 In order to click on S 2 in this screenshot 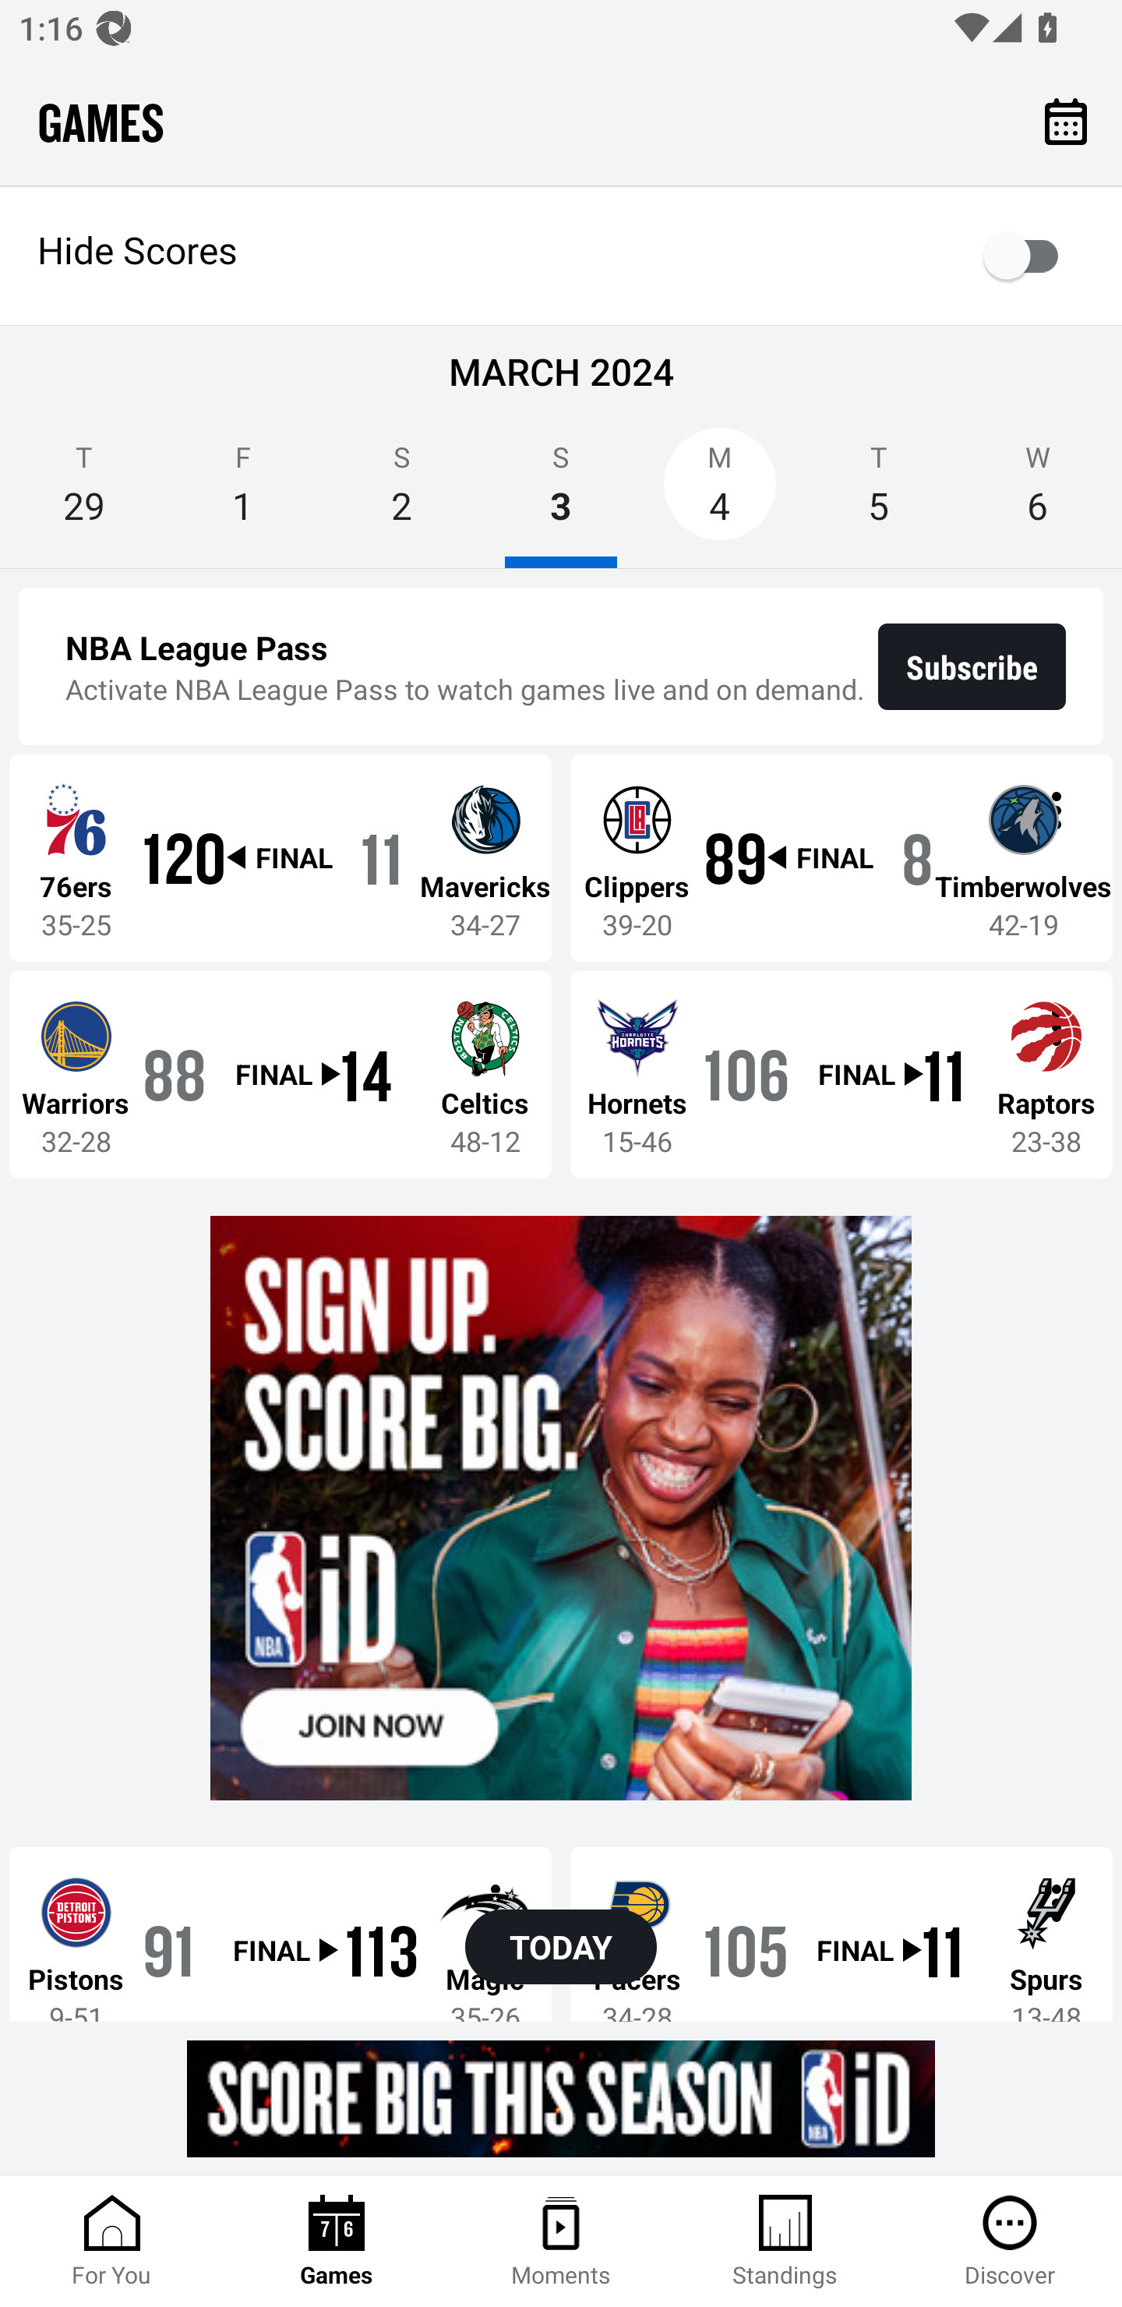, I will do `click(401, 493)`.